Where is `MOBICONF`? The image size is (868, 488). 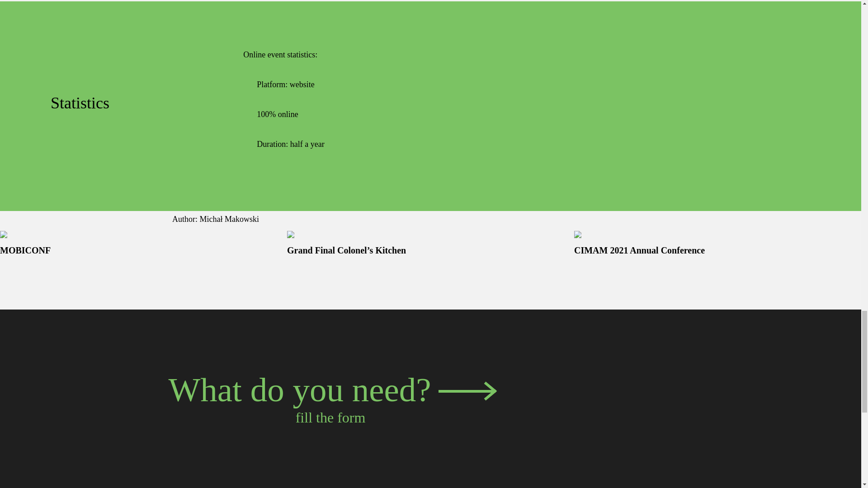
MOBICONF is located at coordinates (25, 250).